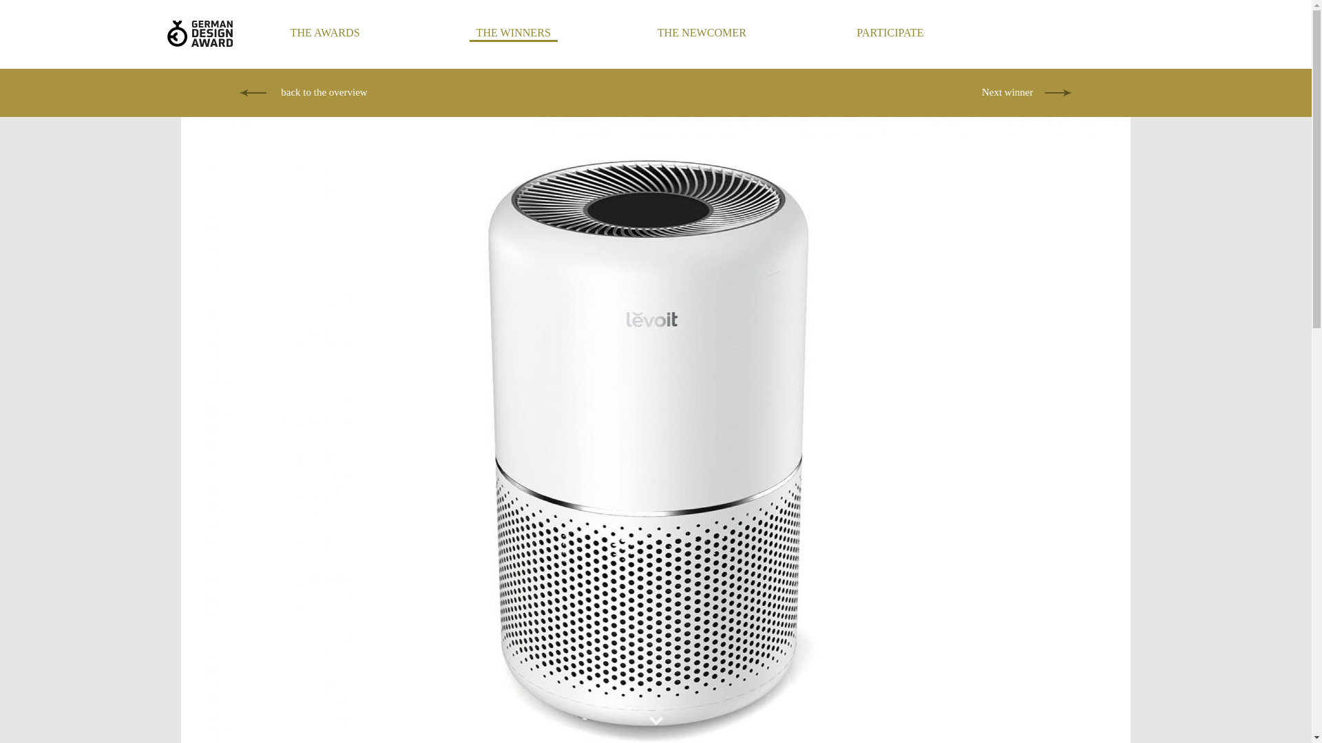  I want to click on The Awards, so click(325, 33).